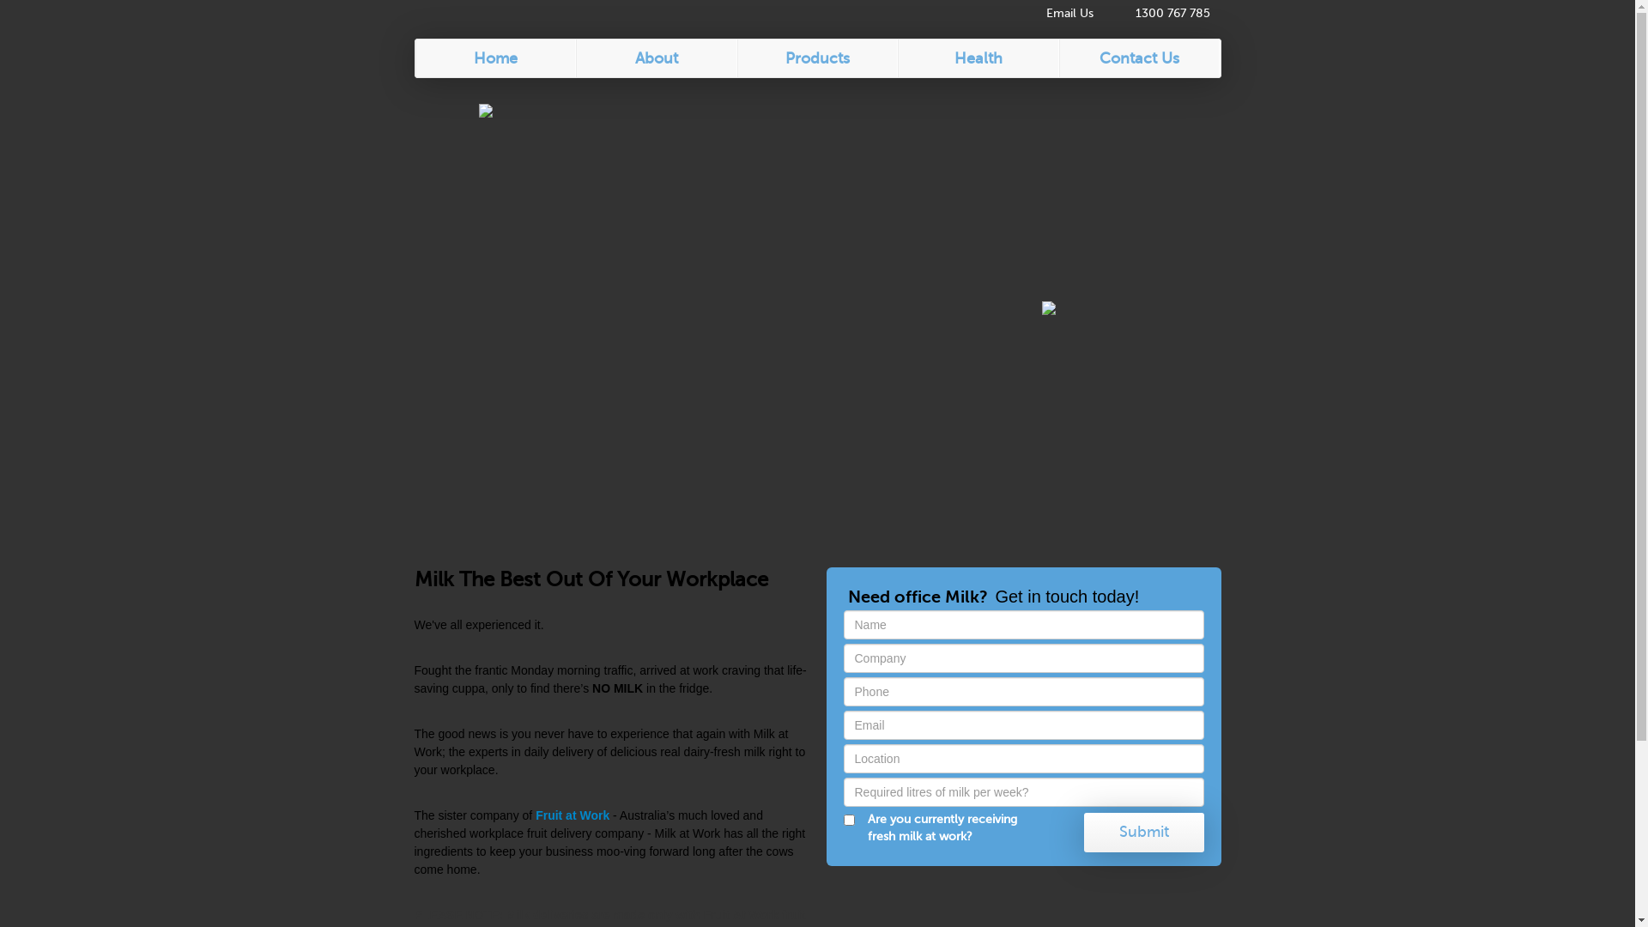 The height and width of the screenshot is (927, 1648). What do you see at coordinates (1143, 833) in the screenshot?
I see `Submit` at bounding box center [1143, 833].